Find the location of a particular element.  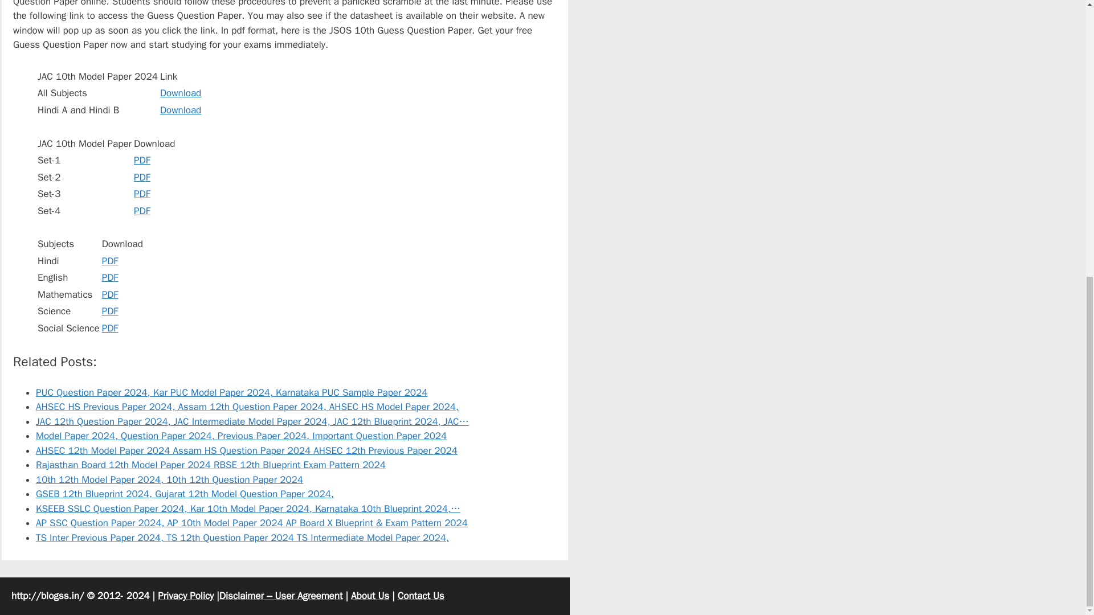

10th 12th Model Paper 2024, 10th 12th Question Paper 2024 is located at coordinates (169, 479).